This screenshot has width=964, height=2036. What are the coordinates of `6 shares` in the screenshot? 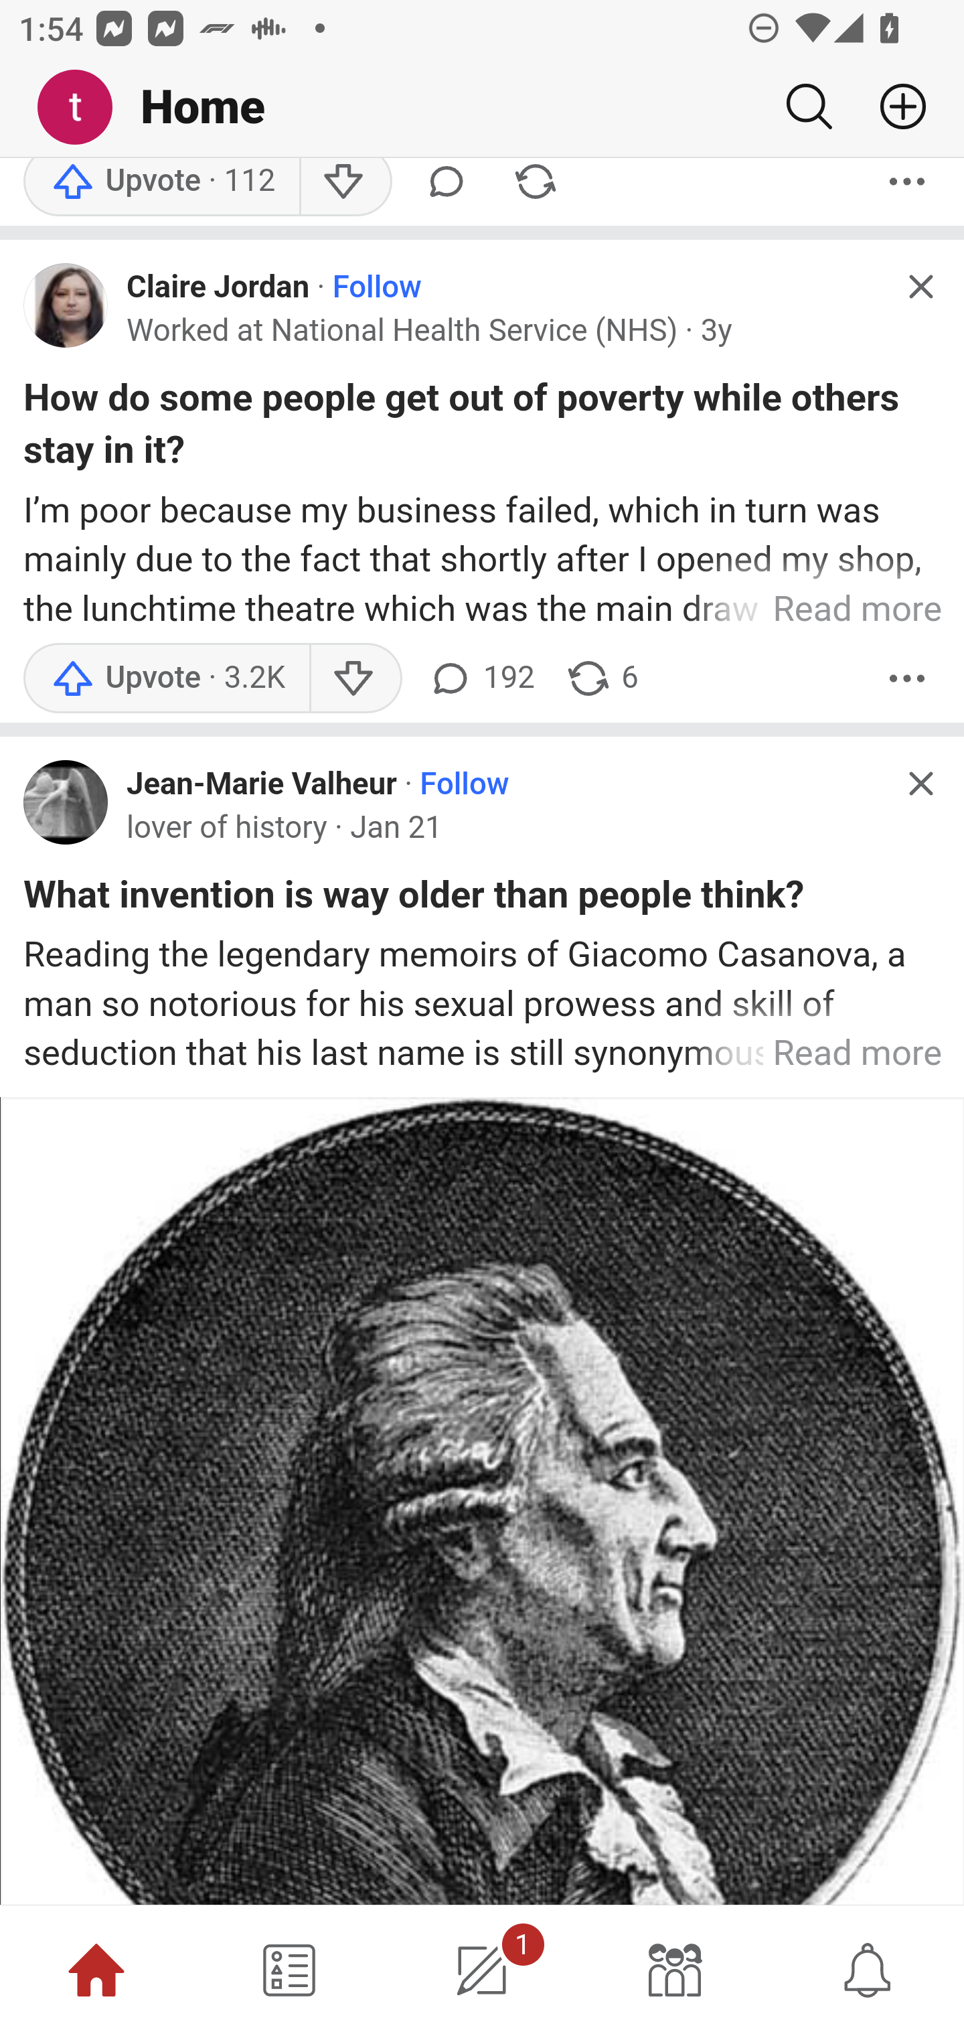 It's located at (602, 680).